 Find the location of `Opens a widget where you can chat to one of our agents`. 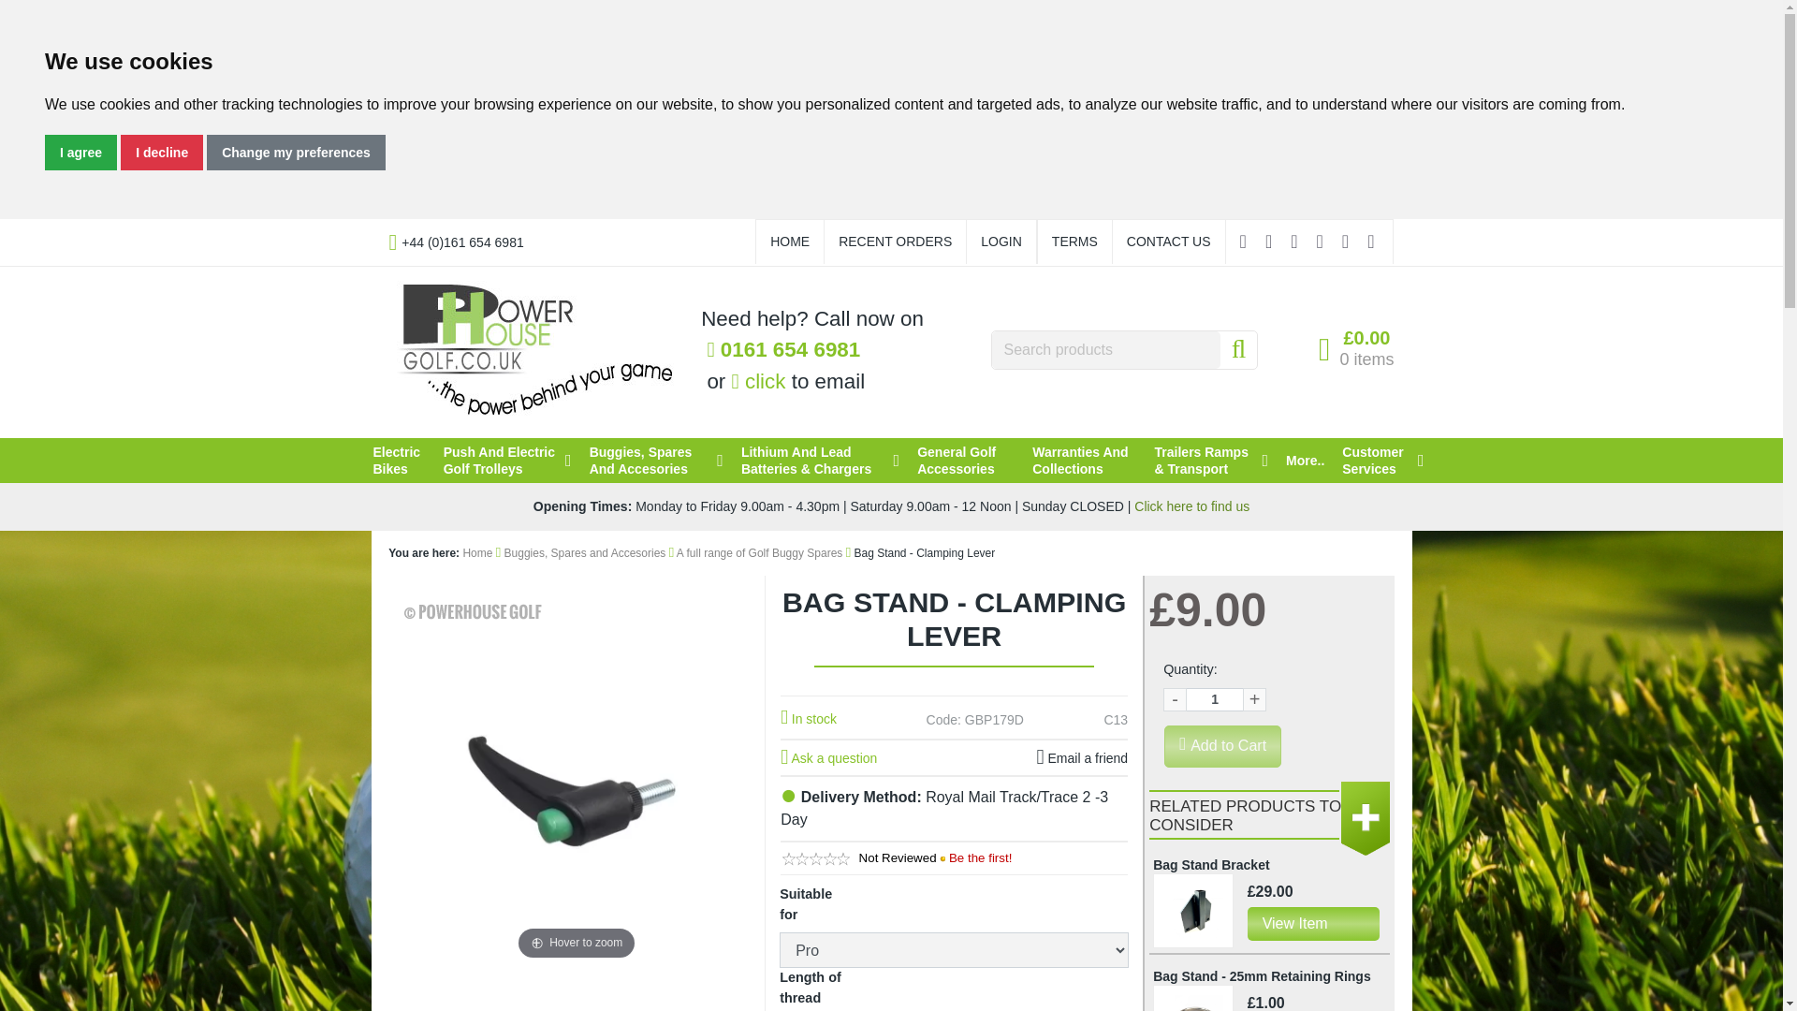

Opens a widget where you can chat to one of our agents is located at coordinates (1711, 977).